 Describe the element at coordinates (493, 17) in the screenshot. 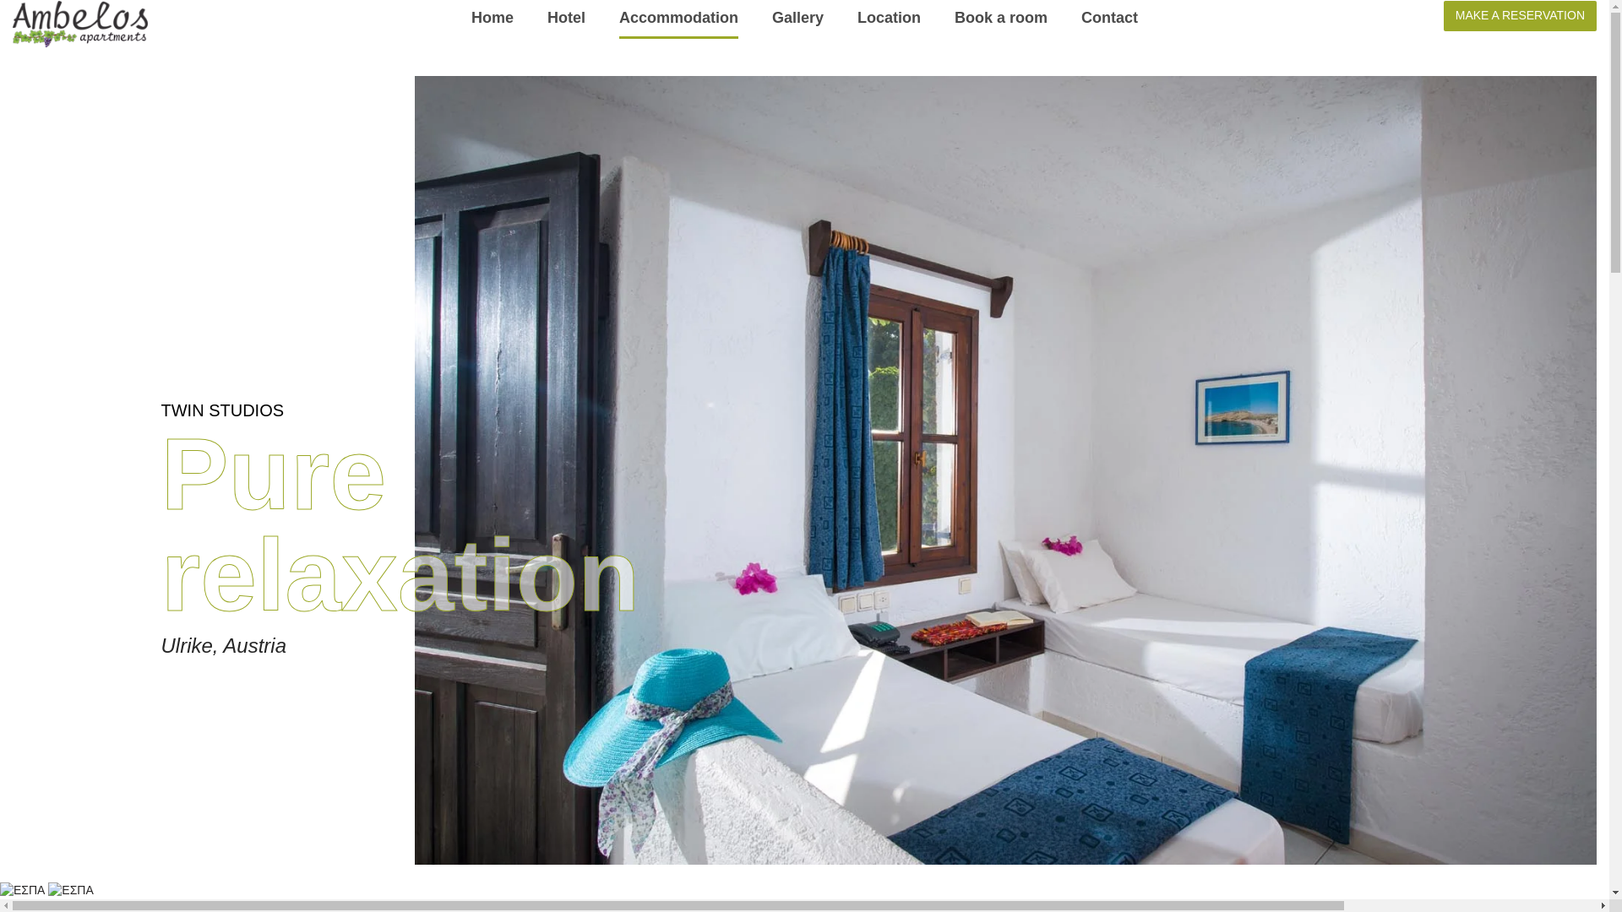

I see `Home` at that location.